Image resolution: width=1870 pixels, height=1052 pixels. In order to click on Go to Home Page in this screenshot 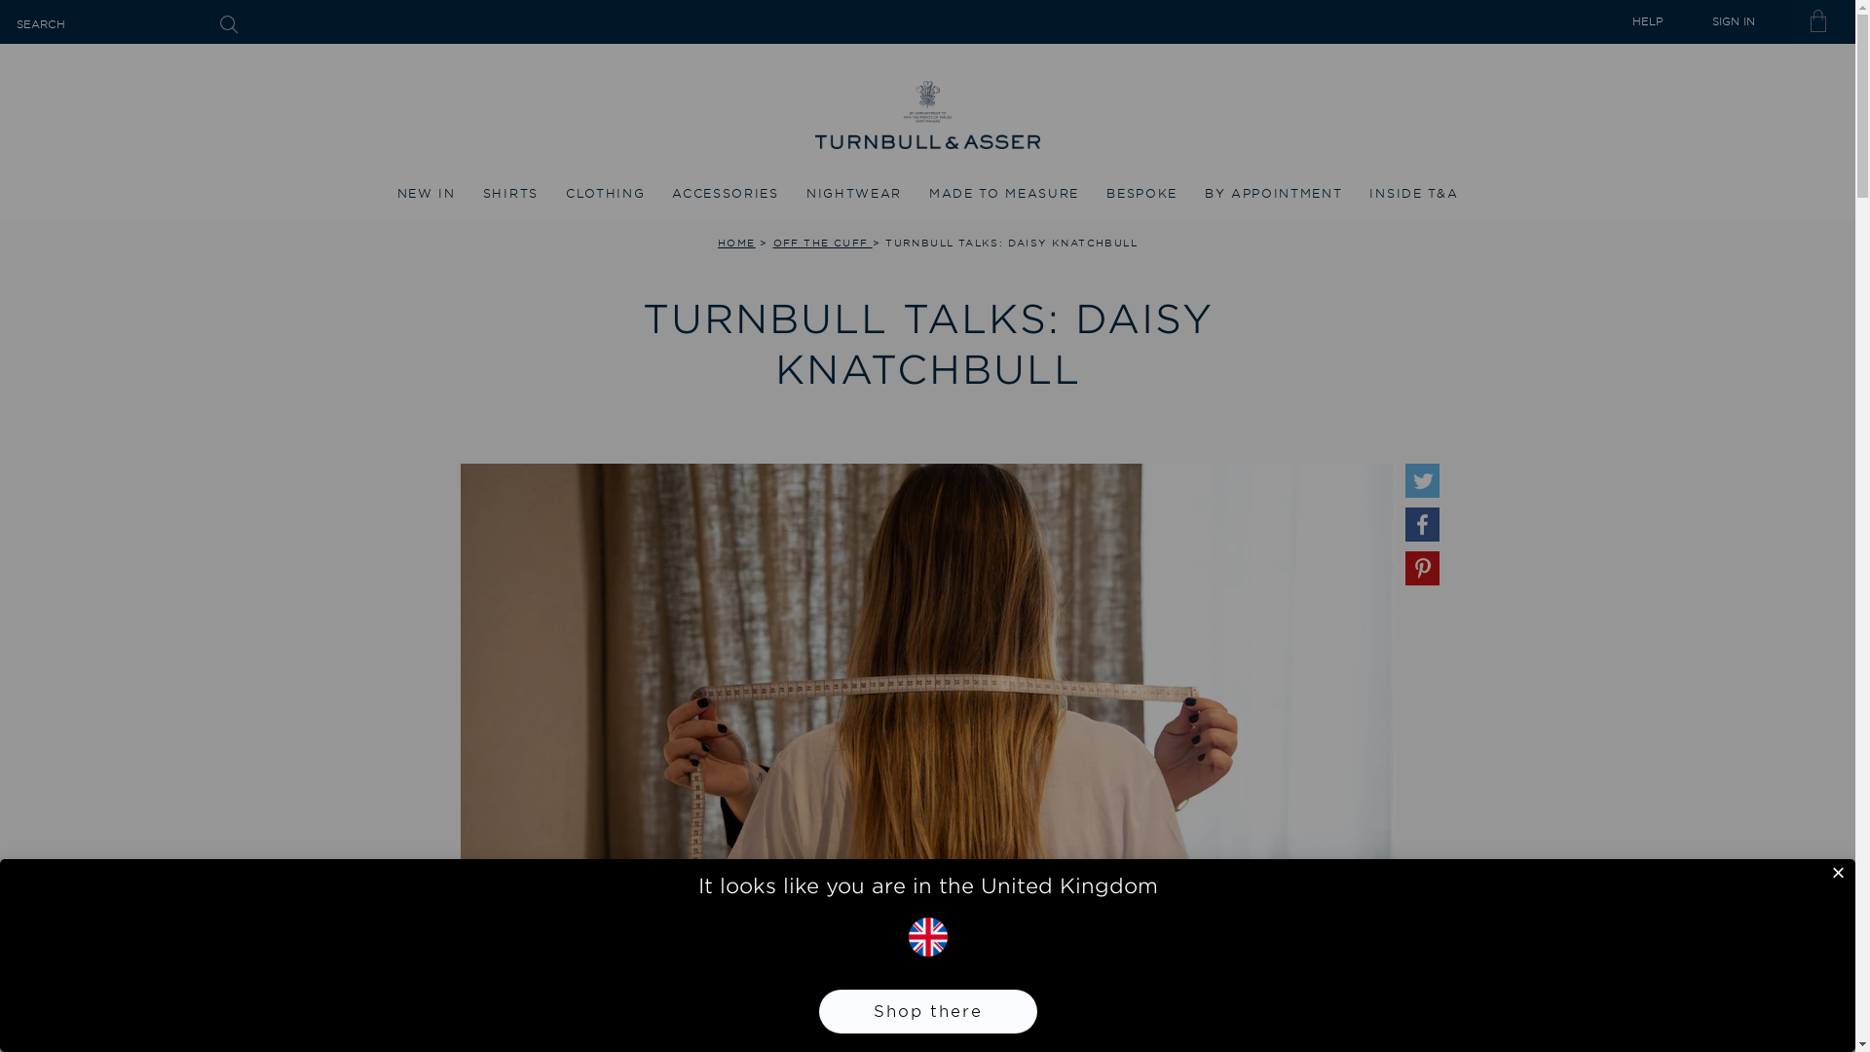, I will do `click(736, 242)`.